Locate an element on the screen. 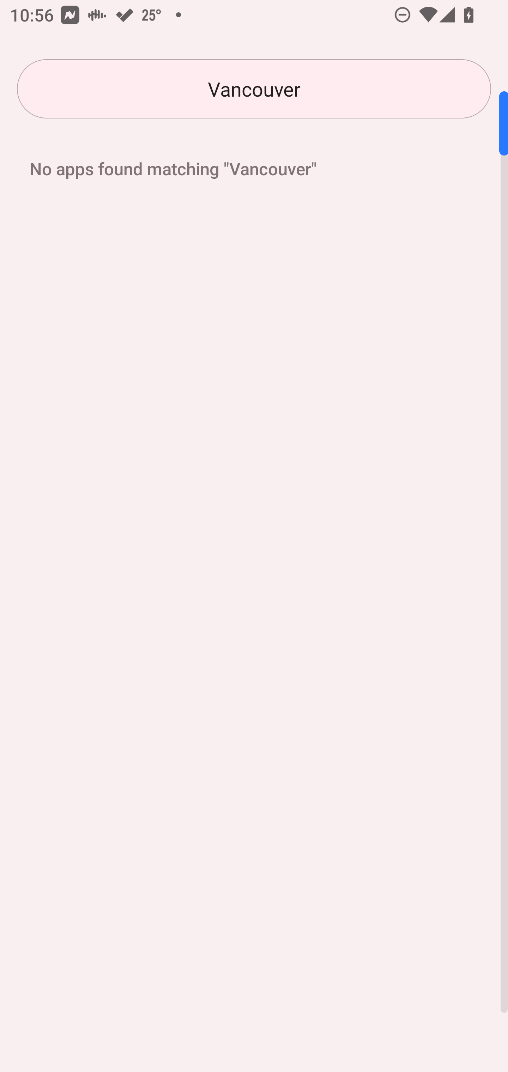 This screenshot has width=508, height=1072. Vancouver is located at coordinates (254, 89).